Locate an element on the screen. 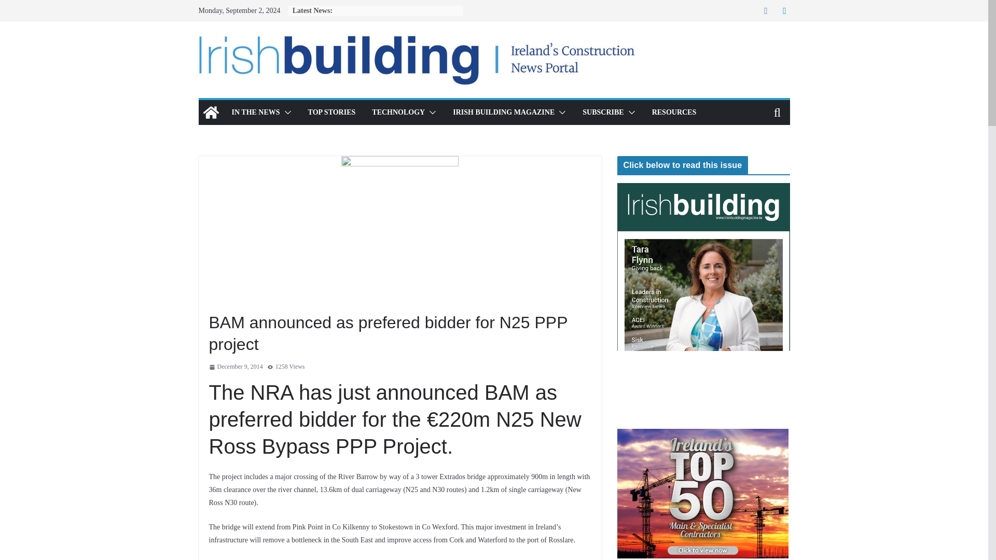 The image size is (996, 560). December 9, 2014 is located at coordinates (236, 367).